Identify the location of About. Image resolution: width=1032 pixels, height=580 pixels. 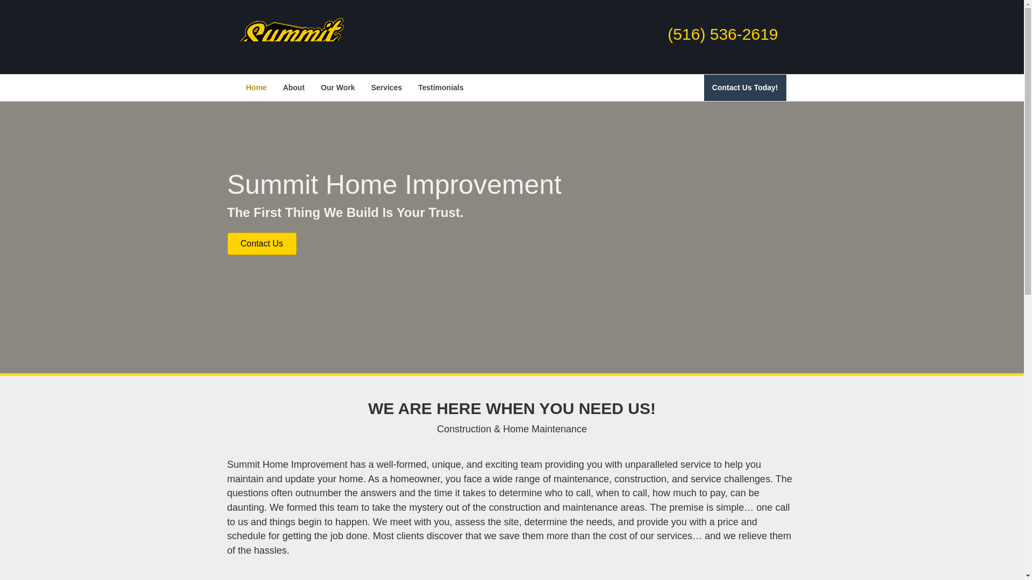
(293, 88).